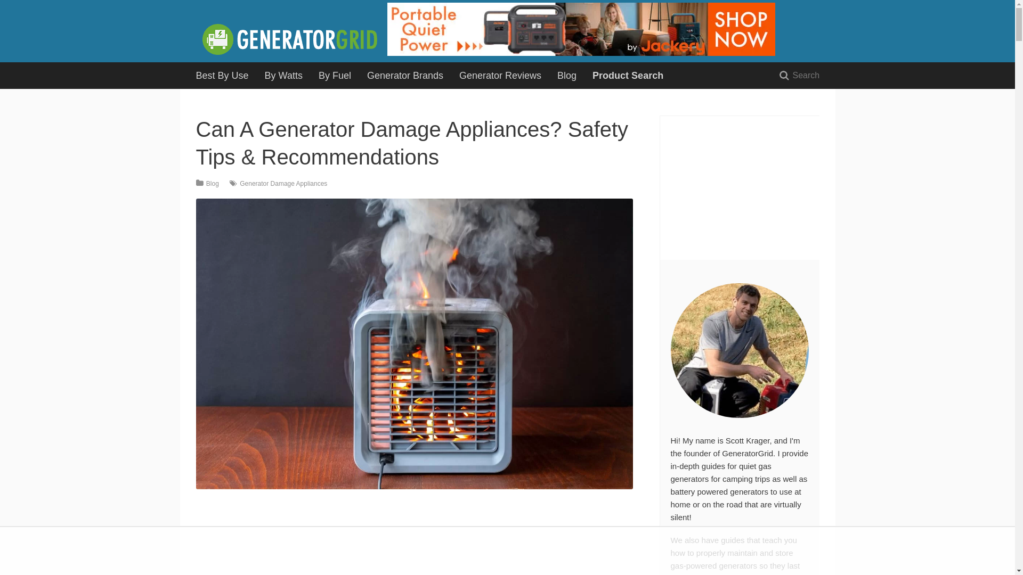 Image resolution: width=1023 pixels, height=575 pixels. I want to click on Blog, so click(567, 76).